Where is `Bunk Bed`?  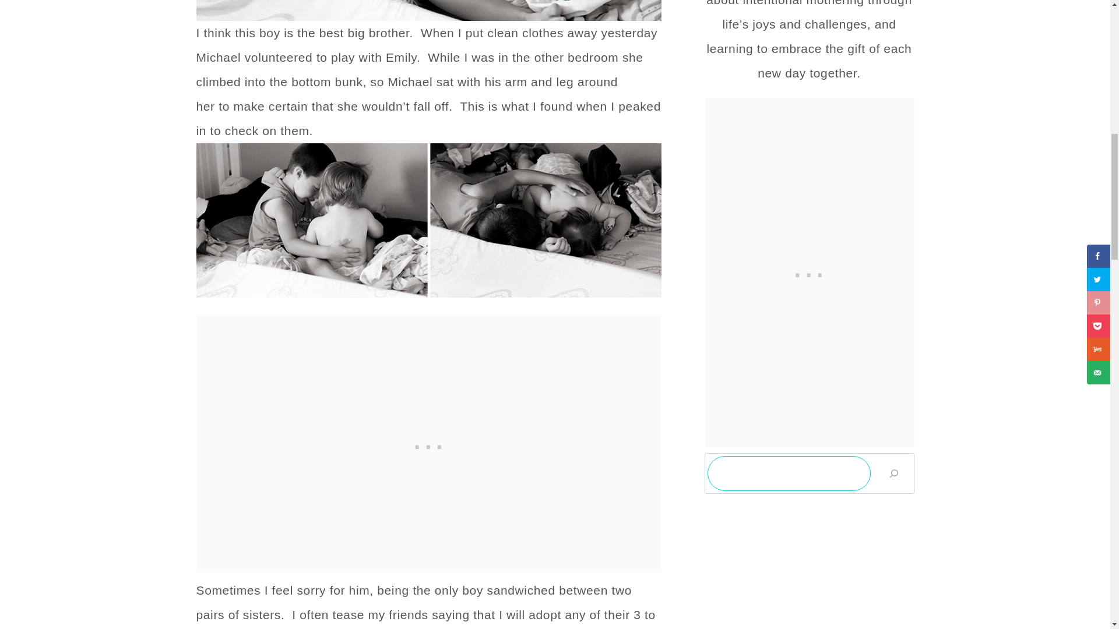 Bunk Bed is located at coordinates (428, 220).